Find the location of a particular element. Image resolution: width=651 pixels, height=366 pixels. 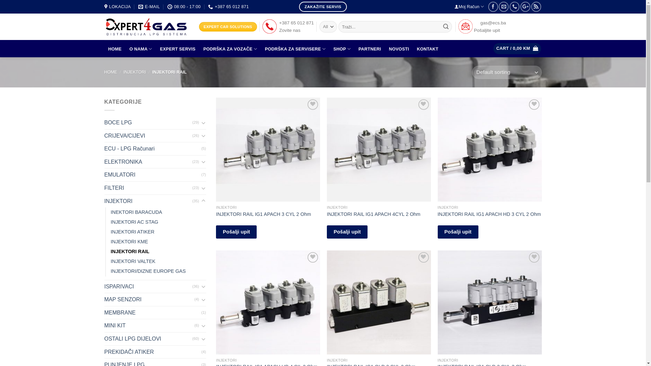

INJEKTORI RAIL IG1 APACH 3 CYL 2 Ohm is located at coordinates (263, 214).